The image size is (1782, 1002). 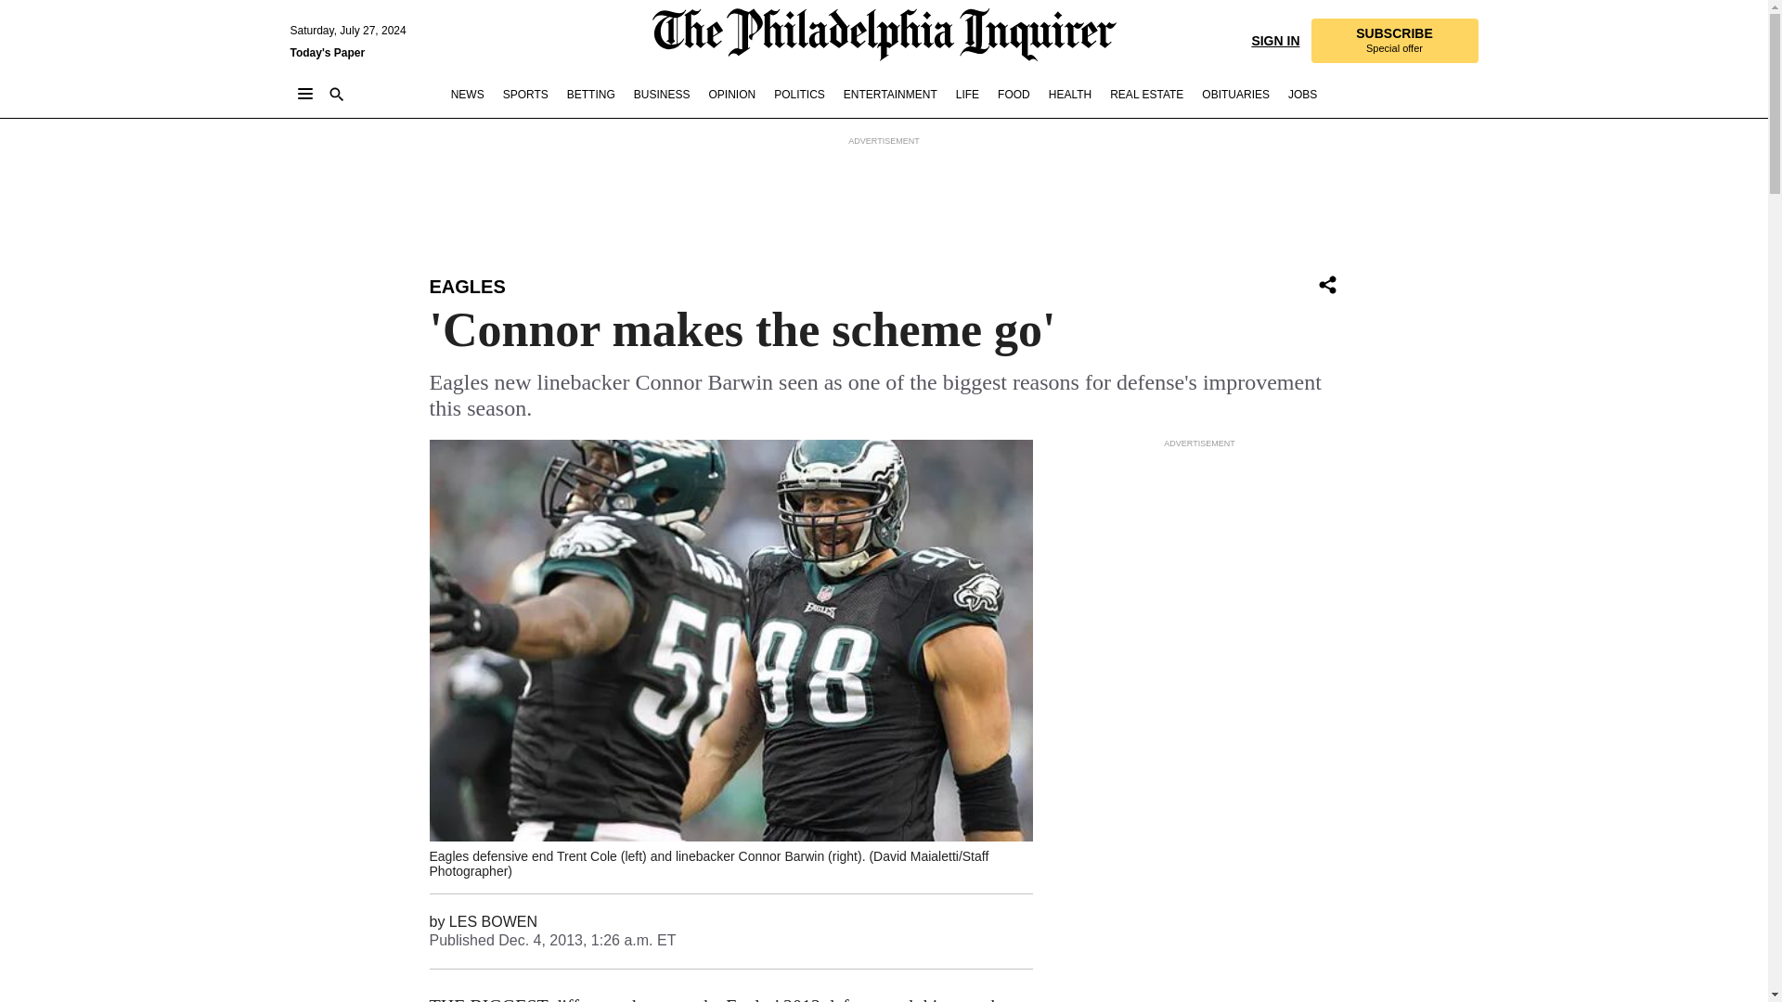 What do you see at coordinates (1327, 286) in the screenshot?
I see `Share Icon` at bounding box center [1327, 286].